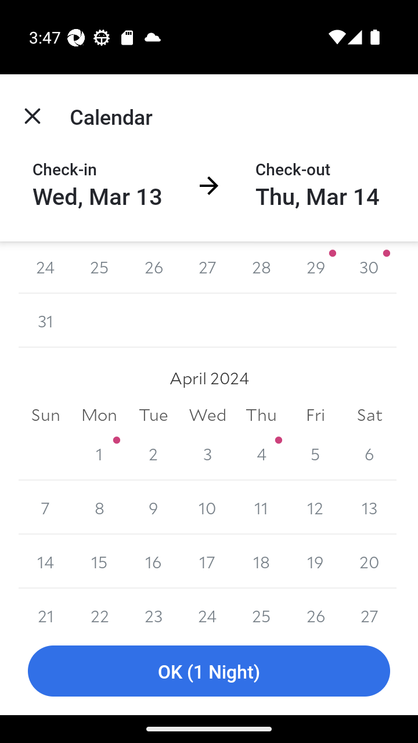  I want to click on Tue, so click(153, 414).